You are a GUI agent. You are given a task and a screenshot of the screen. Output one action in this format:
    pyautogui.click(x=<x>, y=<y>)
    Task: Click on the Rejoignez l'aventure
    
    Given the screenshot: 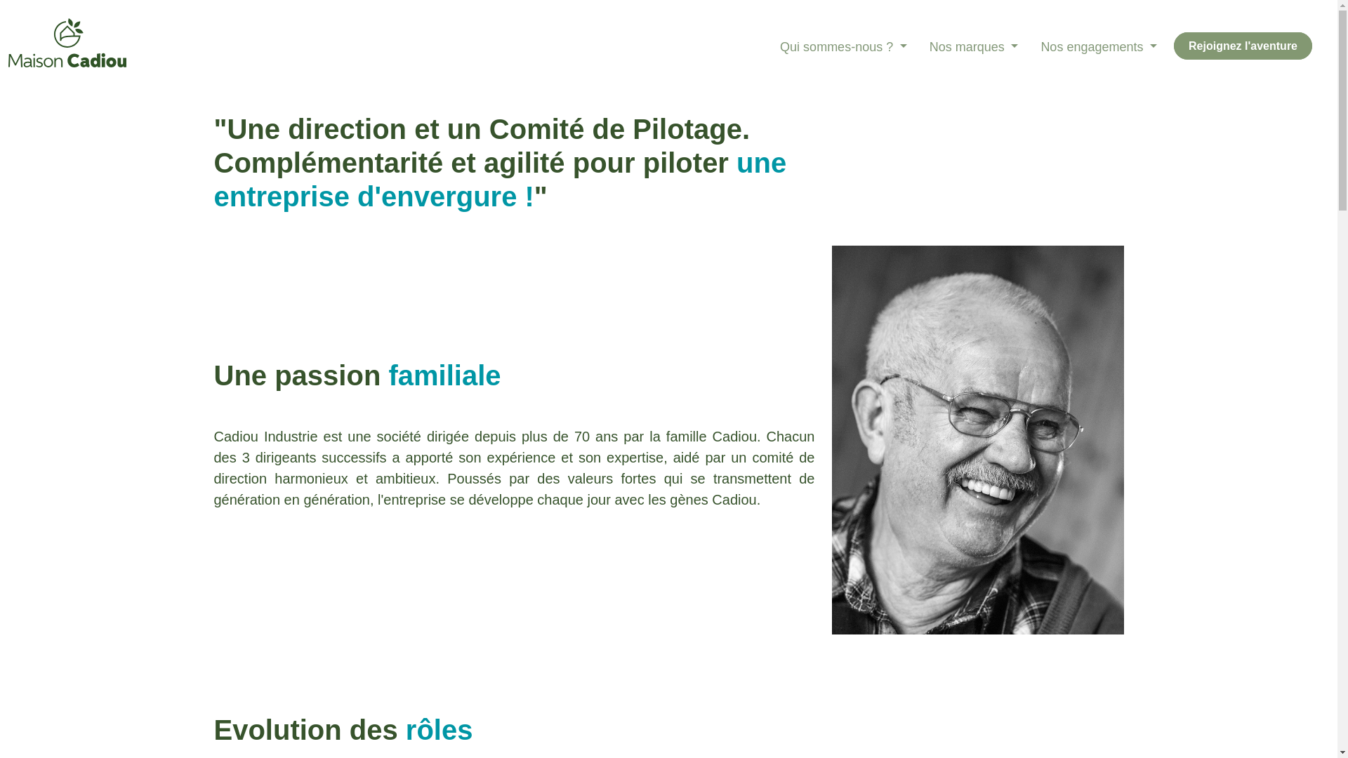 What is the action you would take?
    pyautogui.click(x=1243, y=46)
    